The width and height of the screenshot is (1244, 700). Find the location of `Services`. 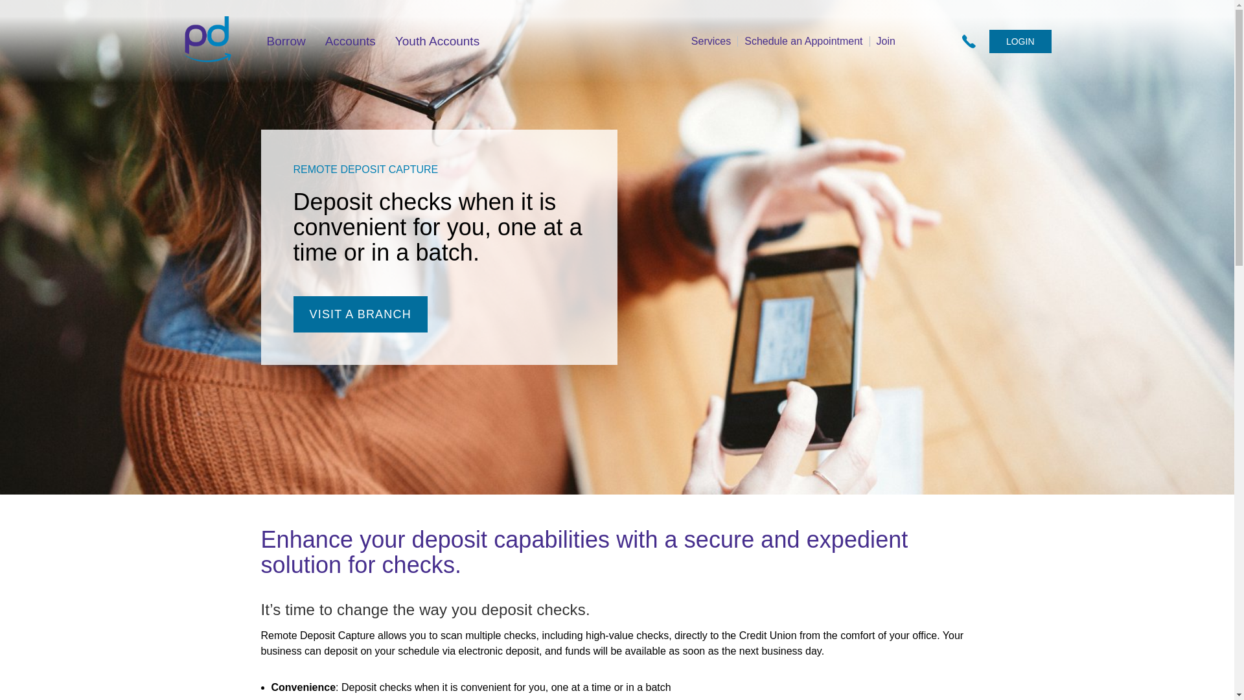

Services is located at coordinates (711, 41).